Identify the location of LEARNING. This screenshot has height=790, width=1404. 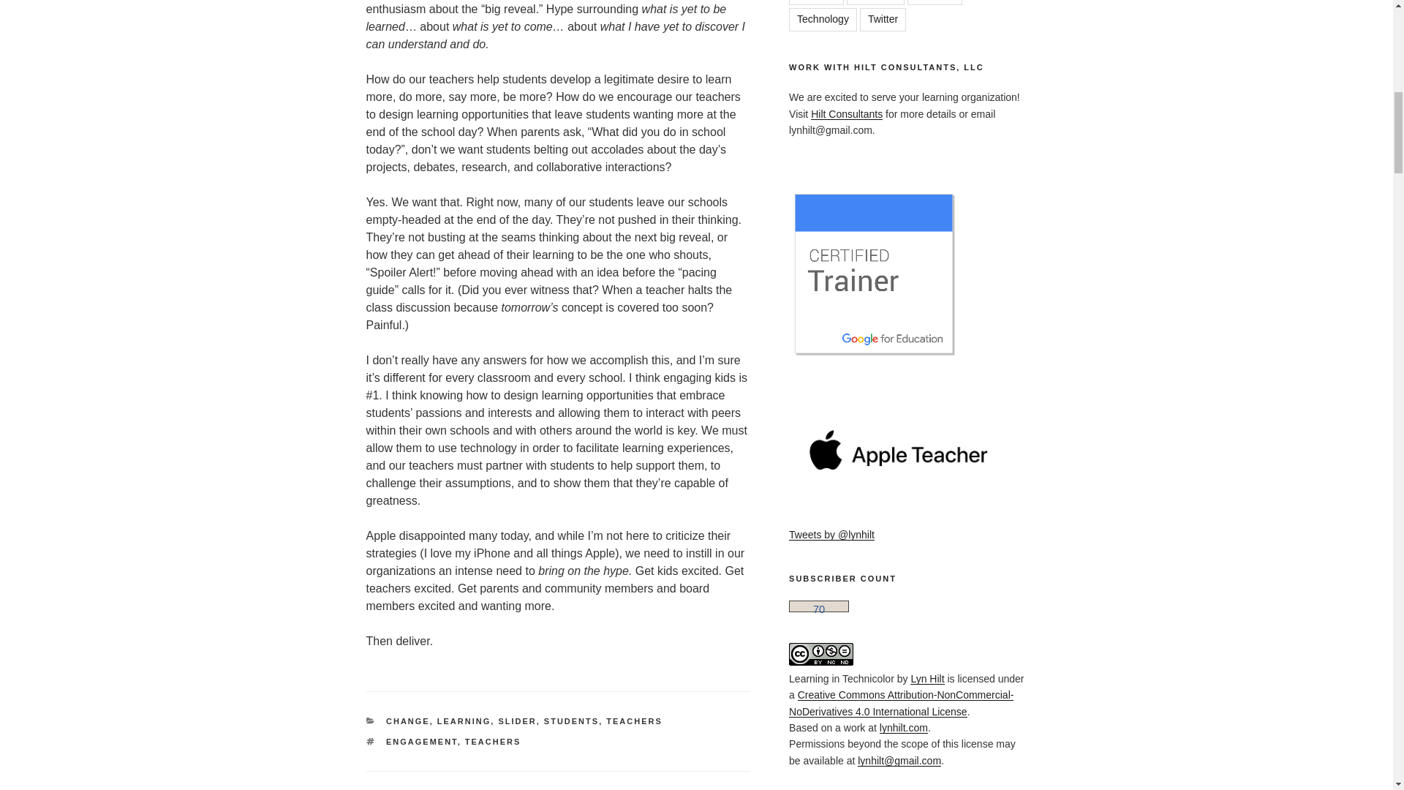
(464, 721).